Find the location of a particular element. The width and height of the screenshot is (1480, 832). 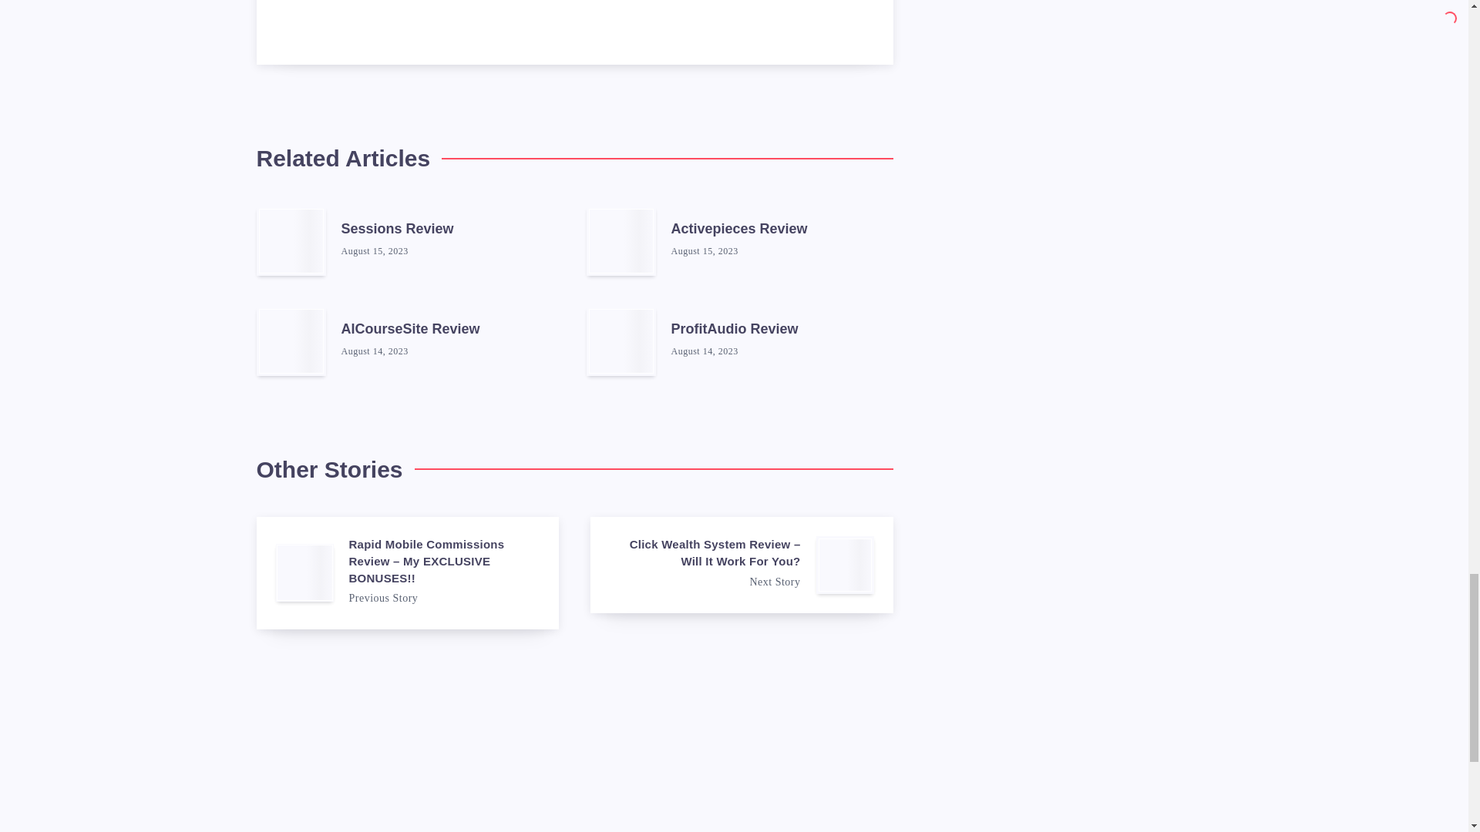

ProfitAudio Review is located at coordinates (734, 330).